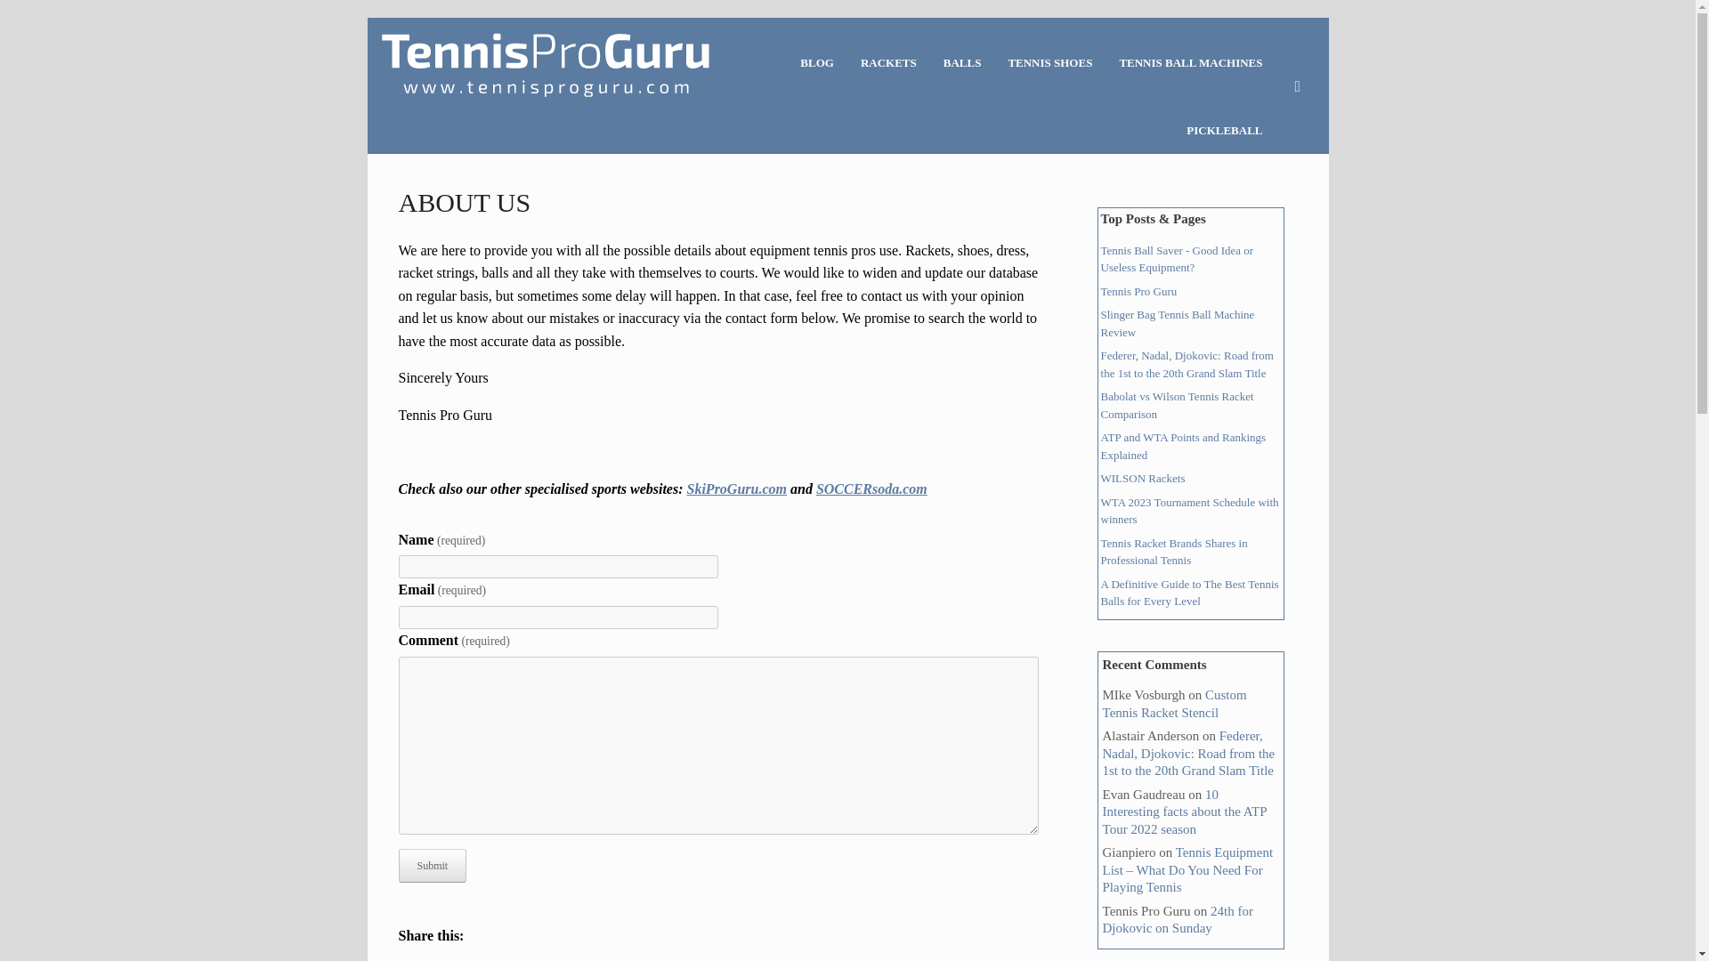  Describe the element at coordinates (872, 489) in the screenshot. I see `SOCCERsoda.com` at that location.